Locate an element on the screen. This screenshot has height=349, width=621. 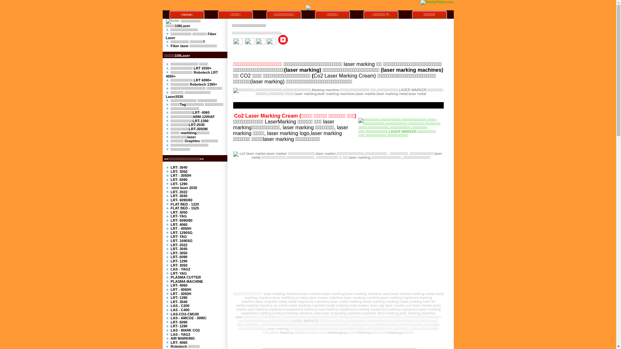
LRT- 6090 is located at coordinates (179, 322).